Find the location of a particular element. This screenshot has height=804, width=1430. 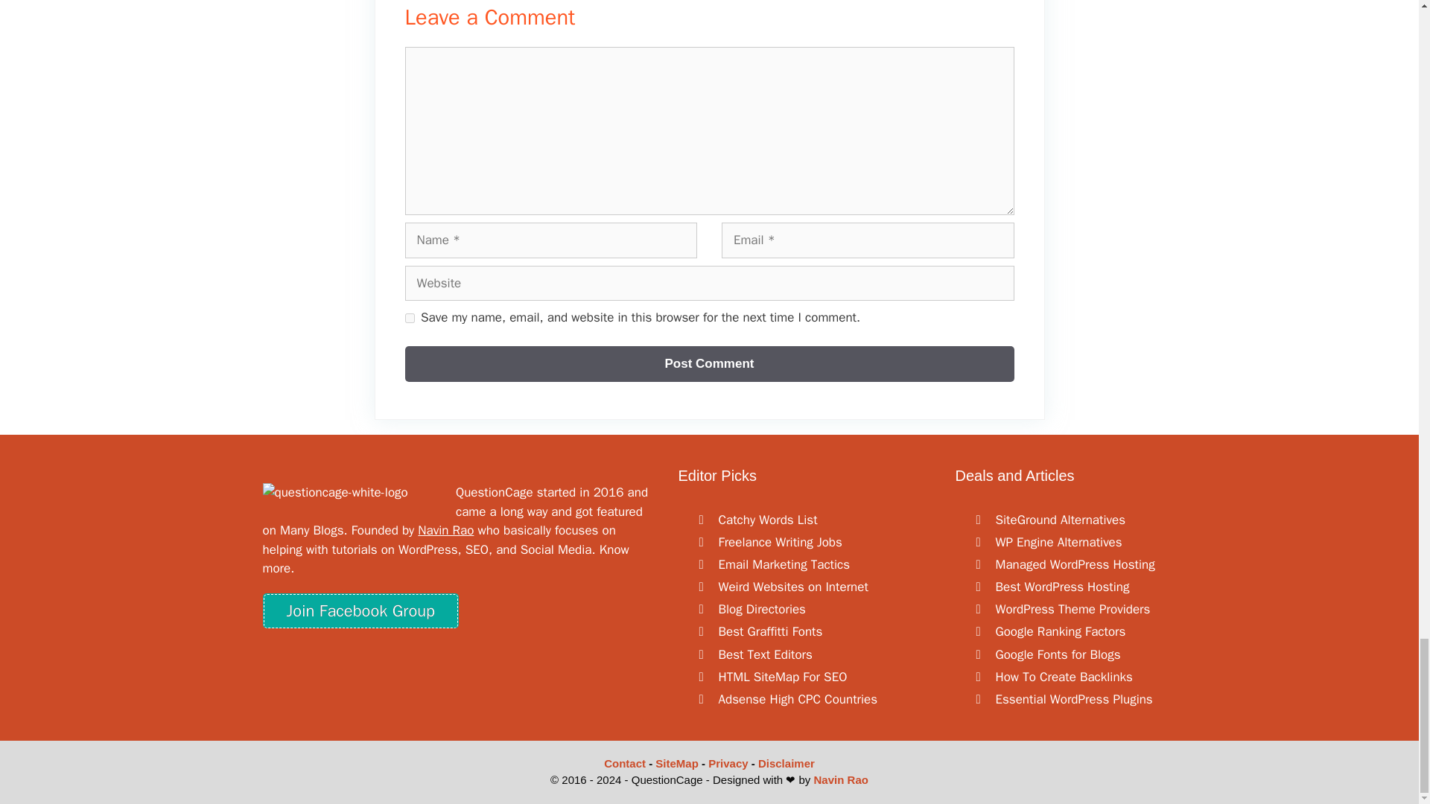

Post Comment is located at coordinates (709, 364).